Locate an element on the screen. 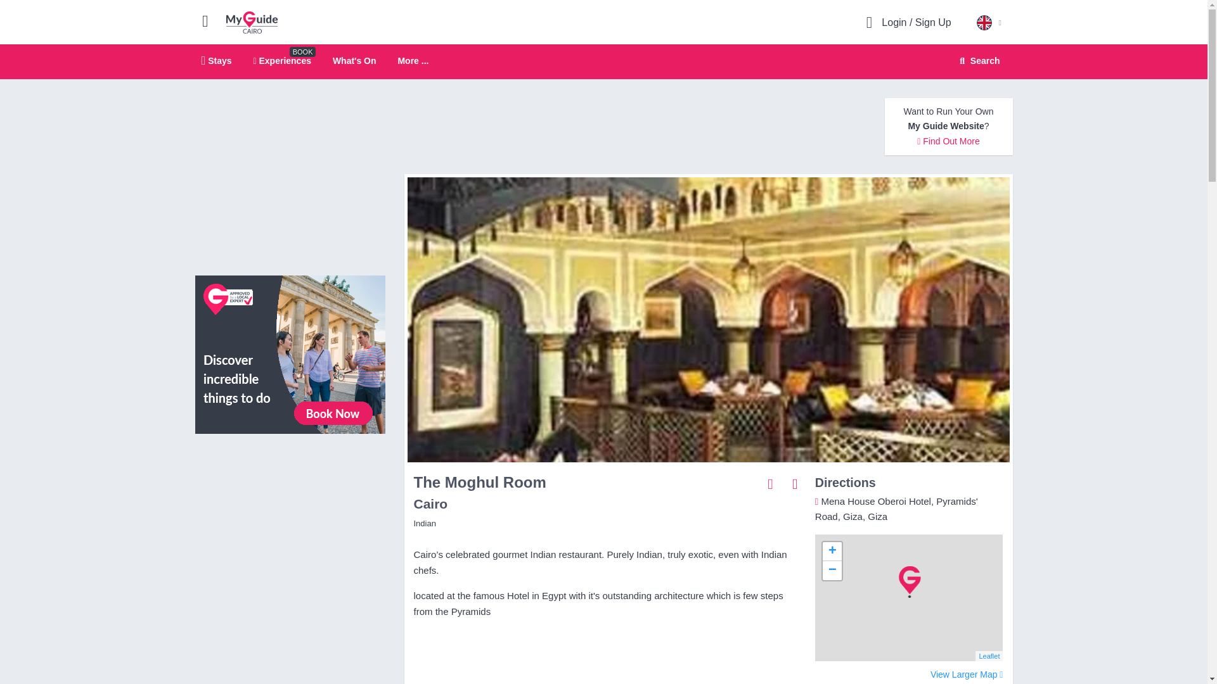 Image resolution: width=1217 pixels, height=684 pixels. A JS library for interactive maps is located at coordinates (252, 22).